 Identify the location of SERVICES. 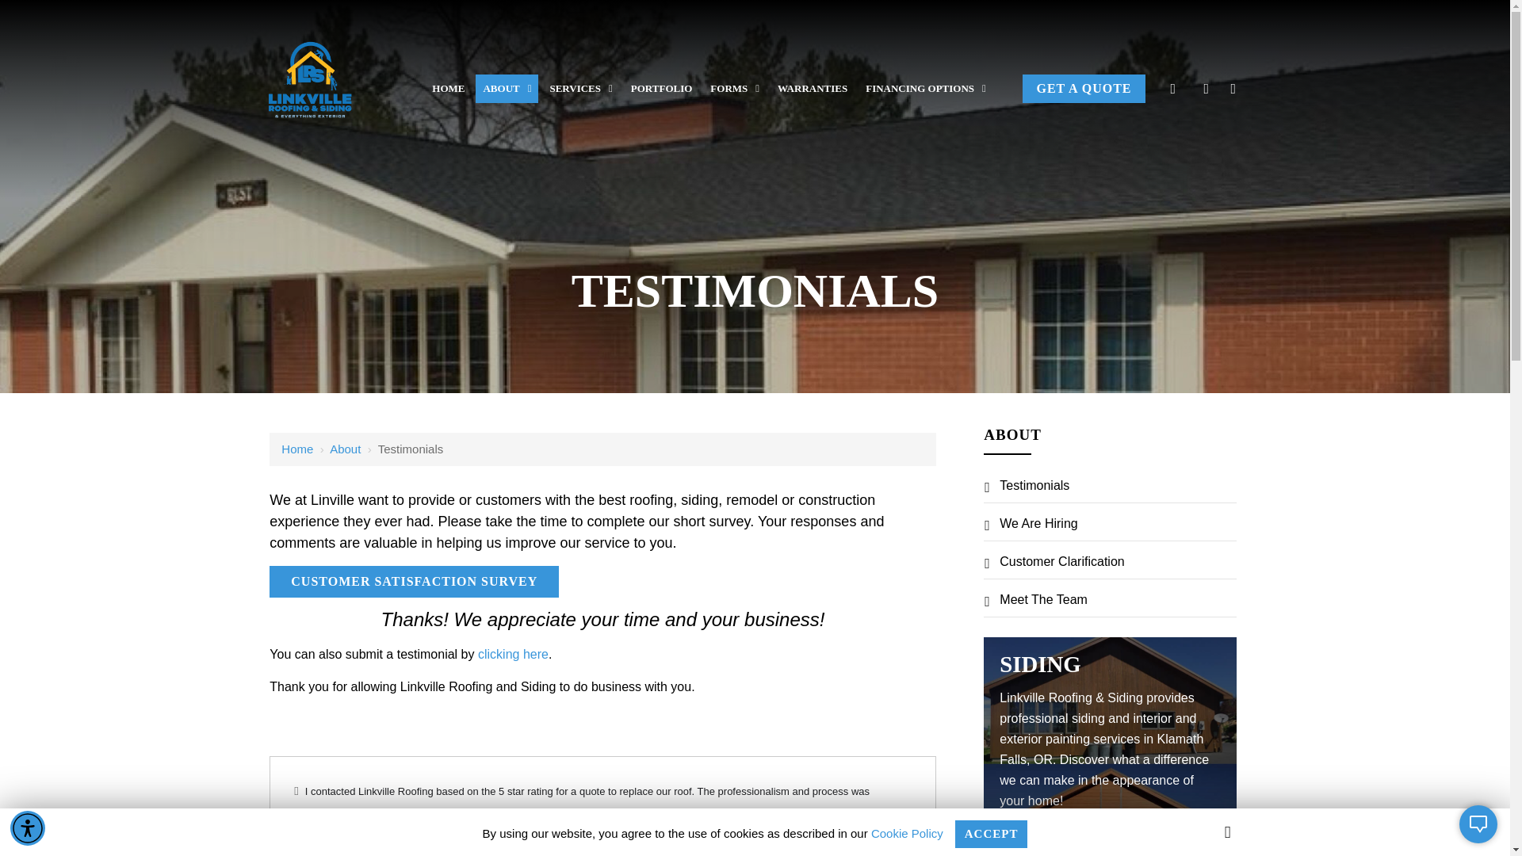
(580, 88).